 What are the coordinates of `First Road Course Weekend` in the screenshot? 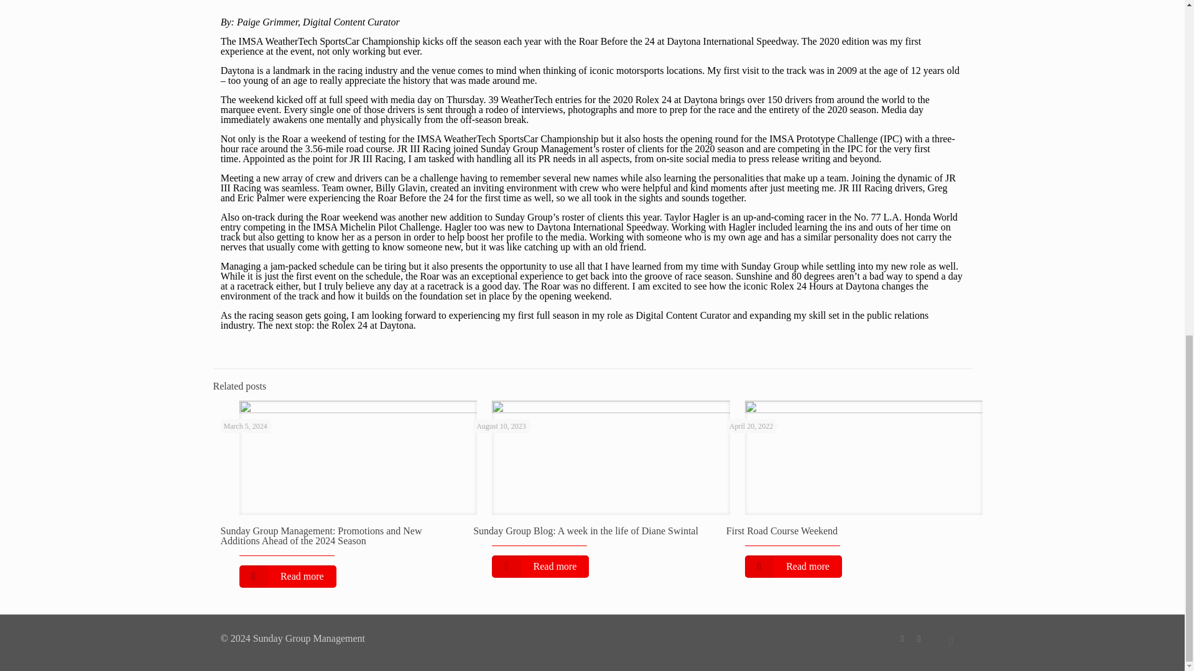 It's located at (782, 531).